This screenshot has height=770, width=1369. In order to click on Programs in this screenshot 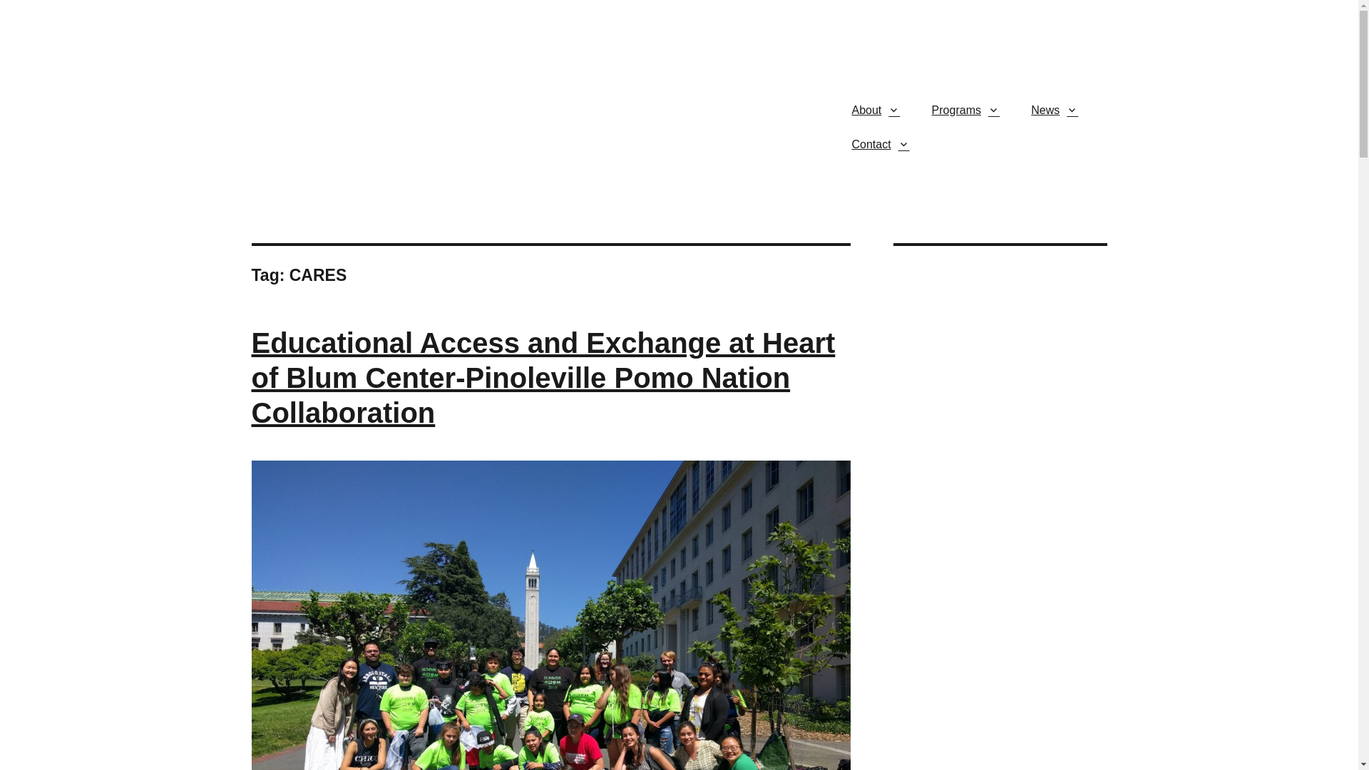, I will do `click(964, 110)`.